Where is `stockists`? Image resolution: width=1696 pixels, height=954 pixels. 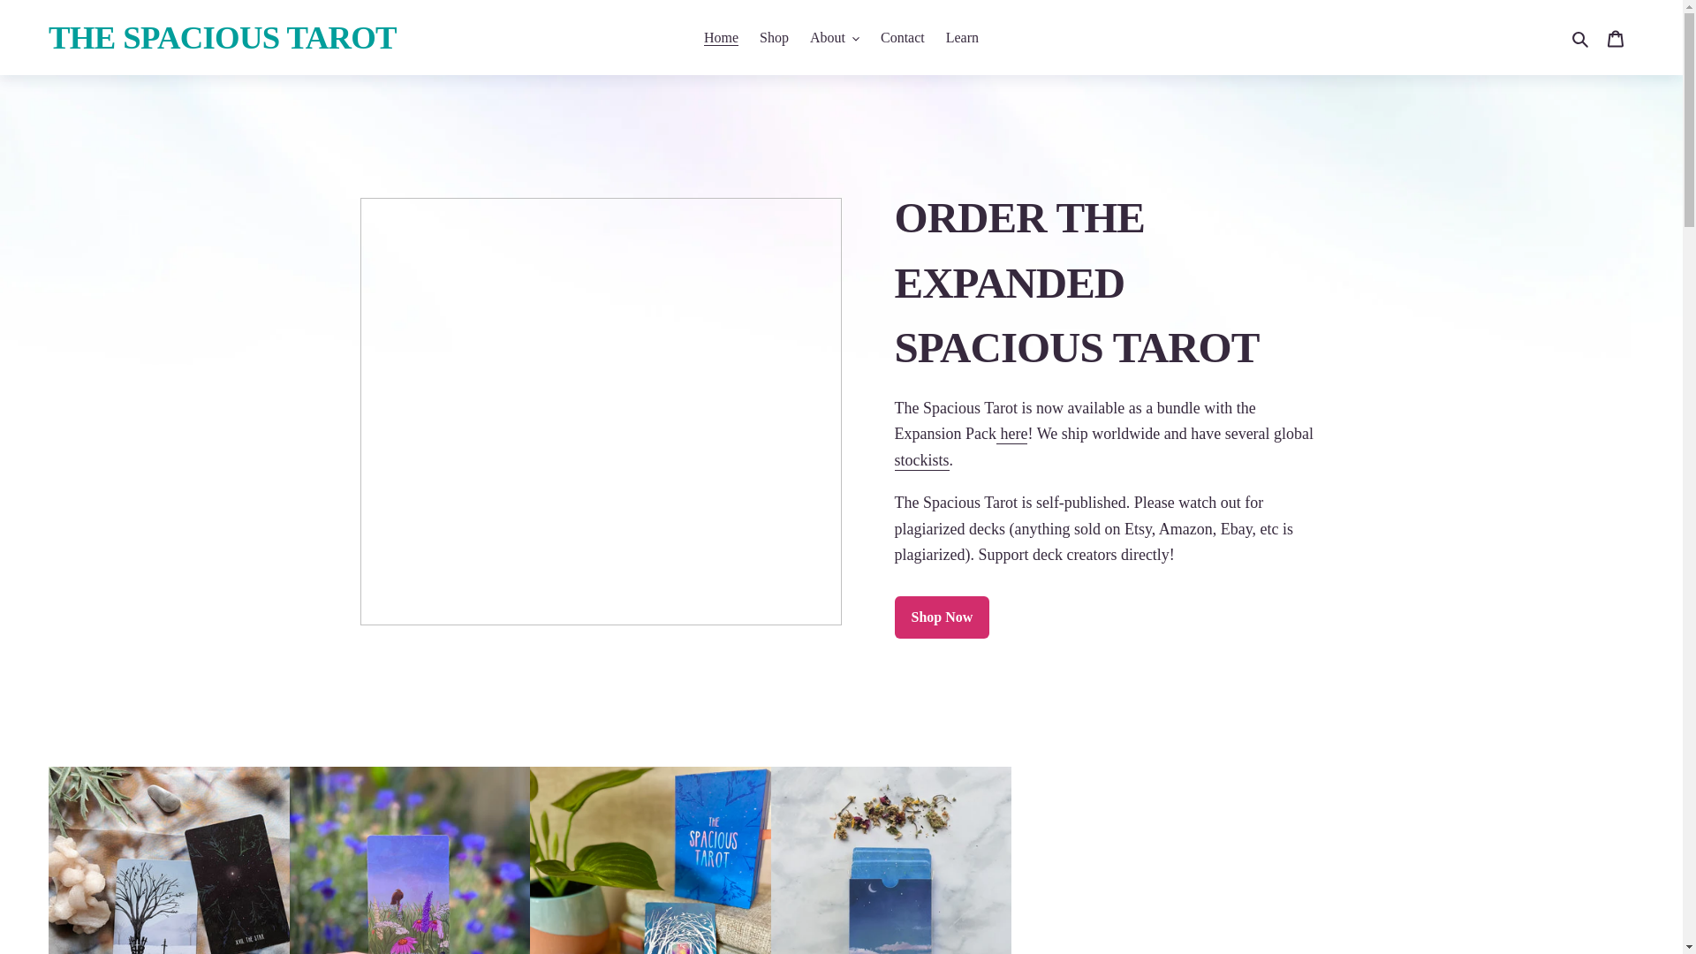 stockists is located at coordinates (920, 461).